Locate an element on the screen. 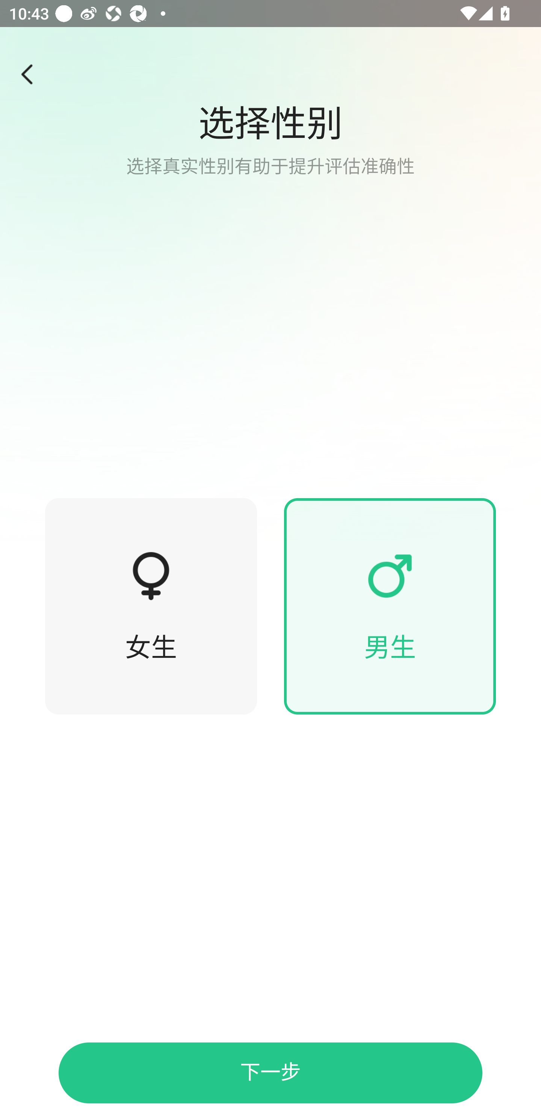 This screenshot has height=1112, width=541. 1 女生 is located at coordinates (151, 606).